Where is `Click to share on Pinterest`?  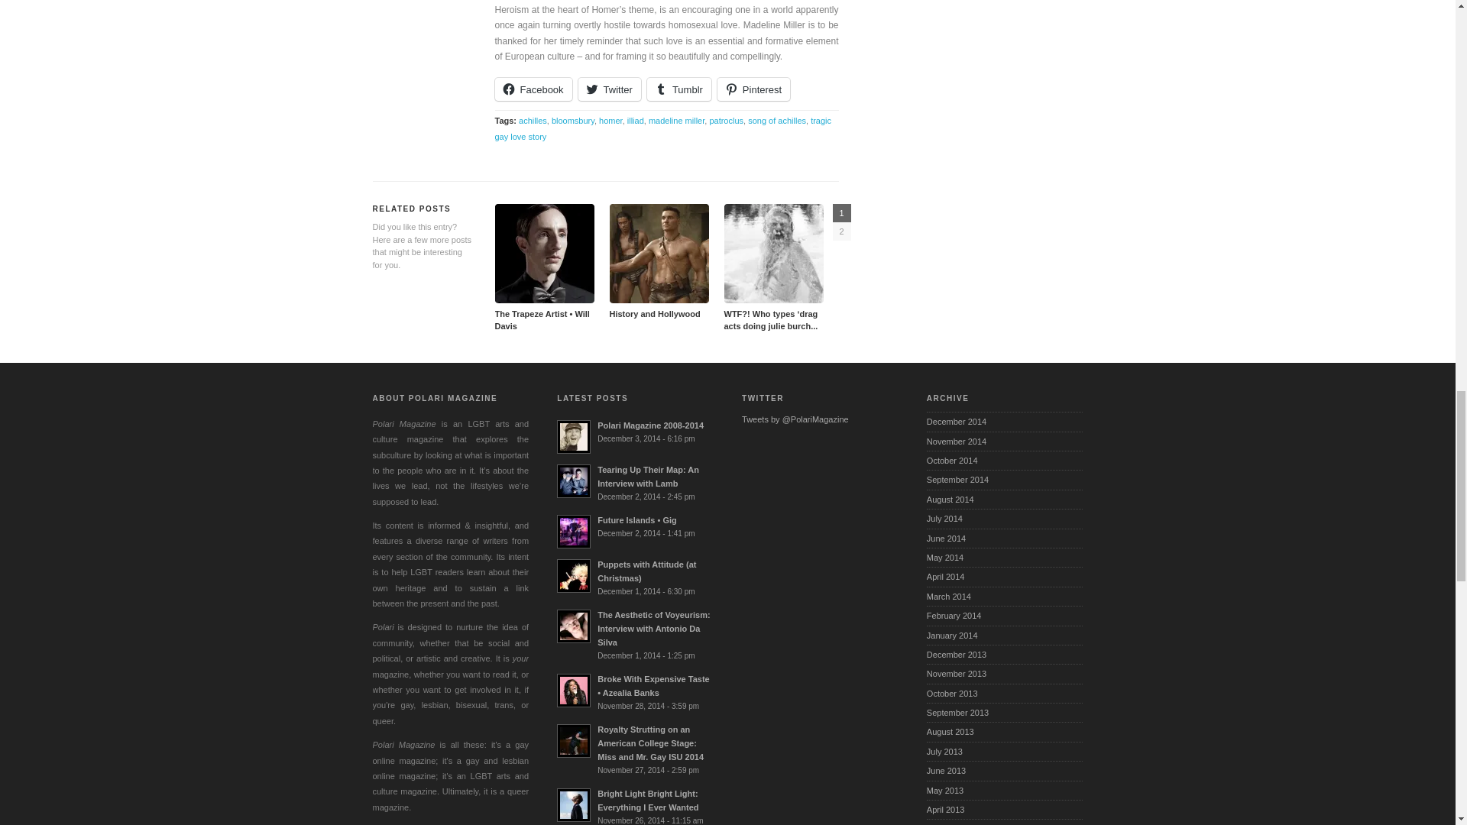
Click to share on Pinterest is located at coordinates (753, 89).